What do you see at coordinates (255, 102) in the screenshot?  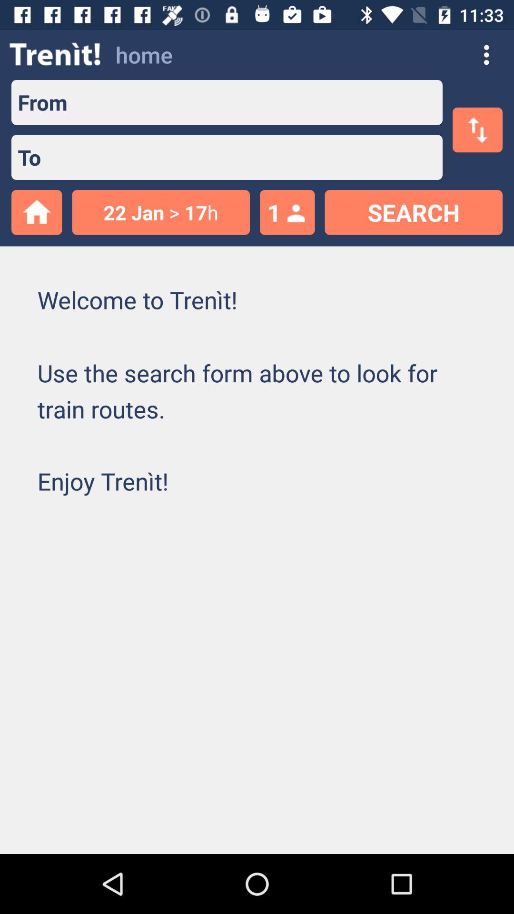 I see `where to start from` at bounding box center [255, 102].